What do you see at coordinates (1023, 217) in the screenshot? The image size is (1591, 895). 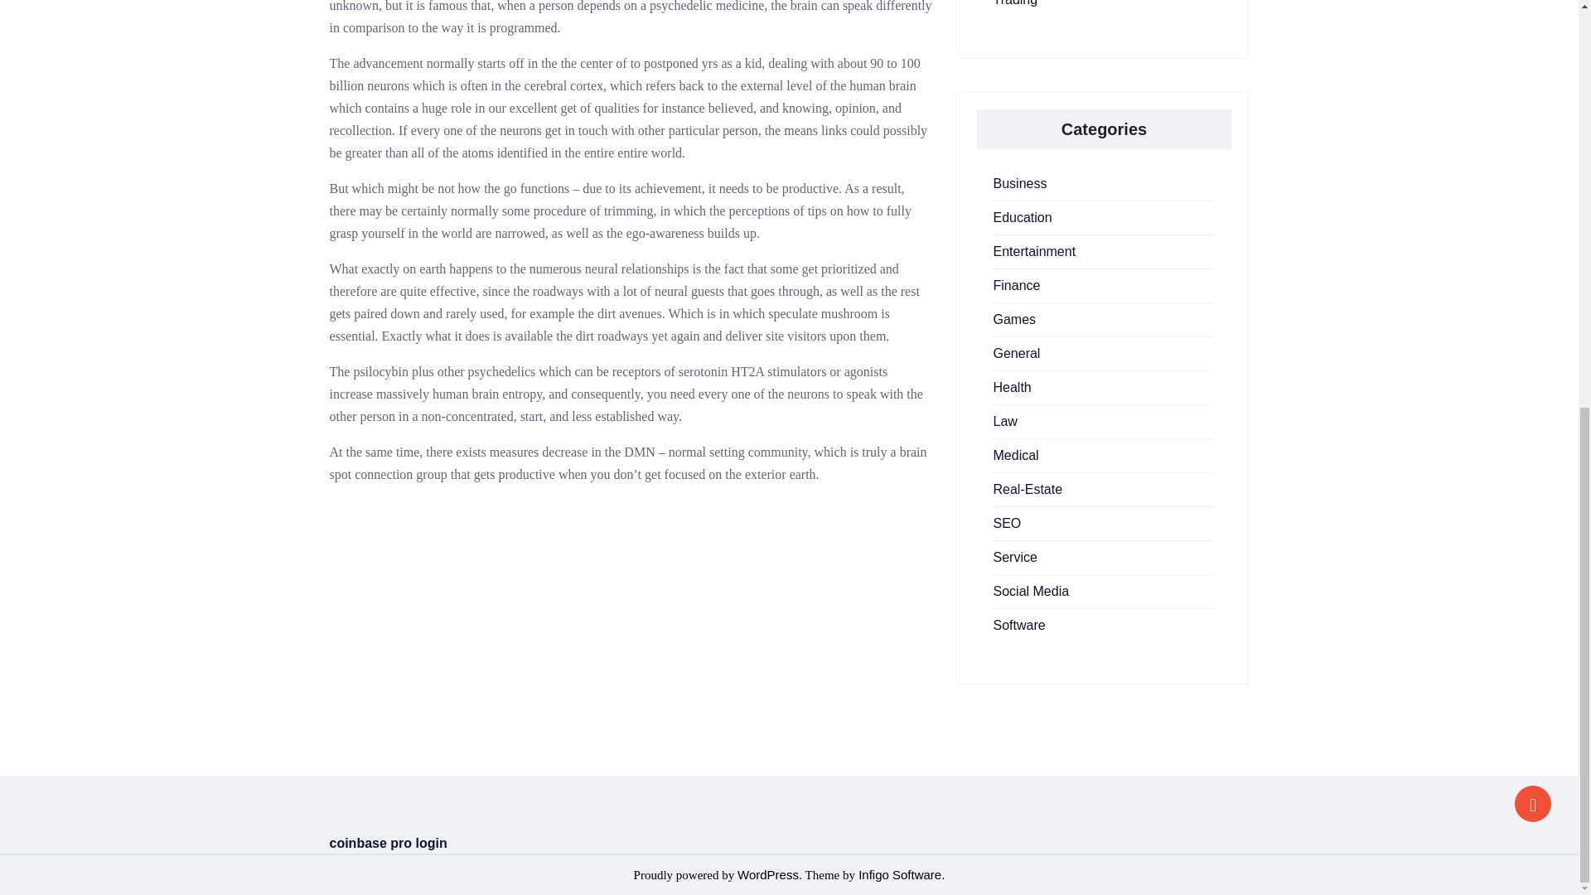 I see `Education` at bounding box center [1023, 217].